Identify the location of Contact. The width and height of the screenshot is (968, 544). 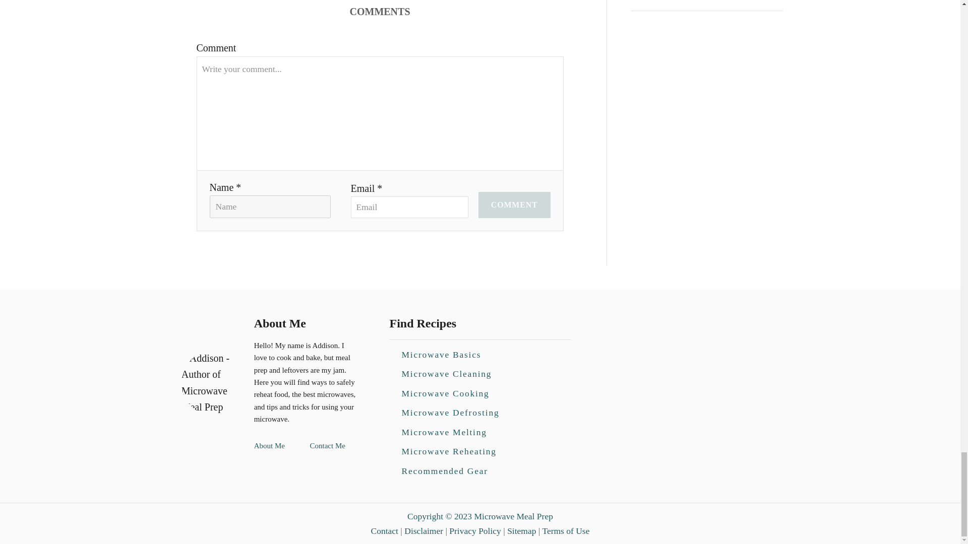
(384, 531).